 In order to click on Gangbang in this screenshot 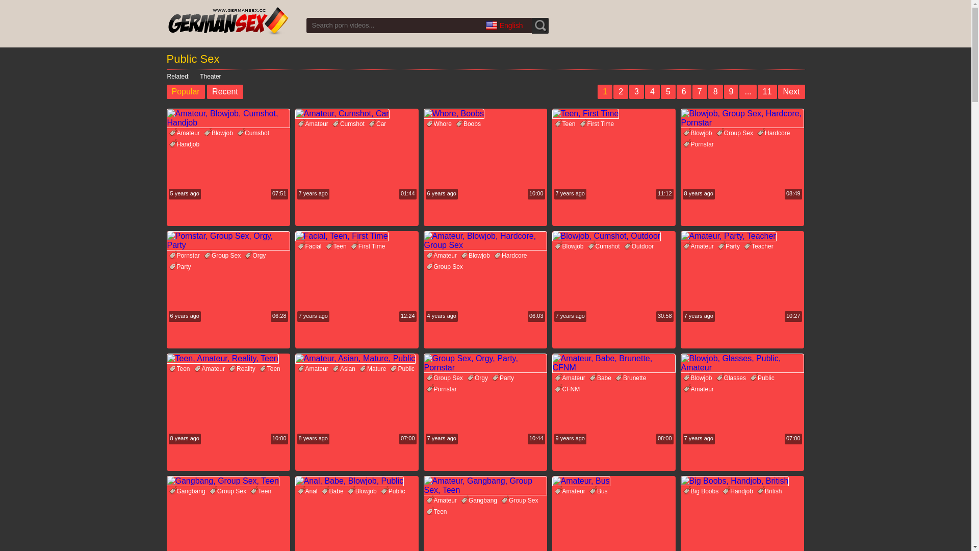, I will do `click(189, 491)`.